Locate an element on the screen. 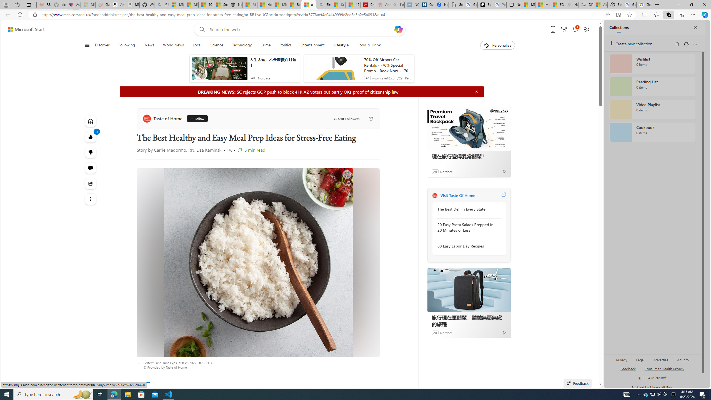 The width and height of the screenshot is (711, 400). FOX News - MSN is located at coordinates (557, 5).